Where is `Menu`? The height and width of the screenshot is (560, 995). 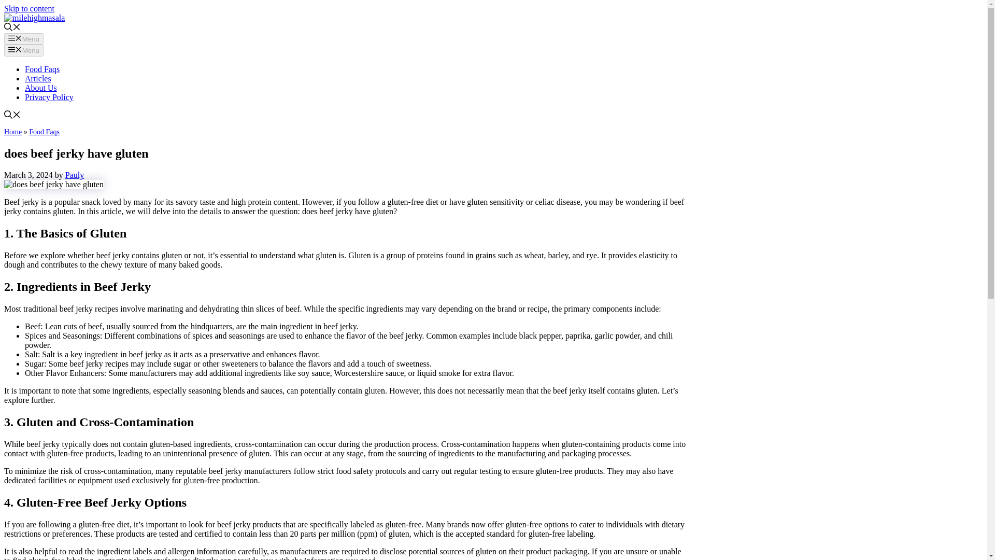
Menu is located at coordinates (24, 38).